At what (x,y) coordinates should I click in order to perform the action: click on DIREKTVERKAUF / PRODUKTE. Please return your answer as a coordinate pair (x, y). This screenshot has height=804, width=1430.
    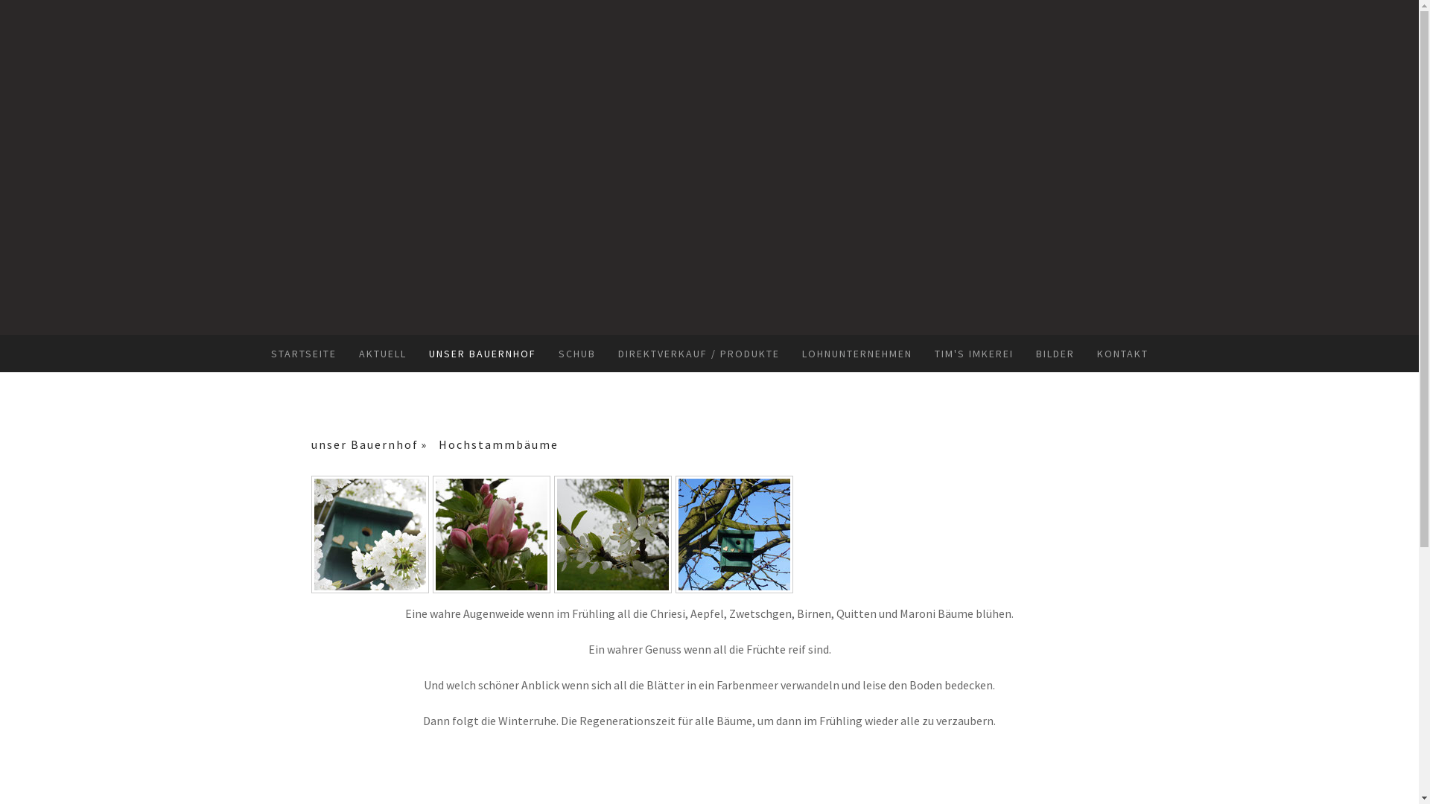
    Looking at the image, I should click on (699, 354).